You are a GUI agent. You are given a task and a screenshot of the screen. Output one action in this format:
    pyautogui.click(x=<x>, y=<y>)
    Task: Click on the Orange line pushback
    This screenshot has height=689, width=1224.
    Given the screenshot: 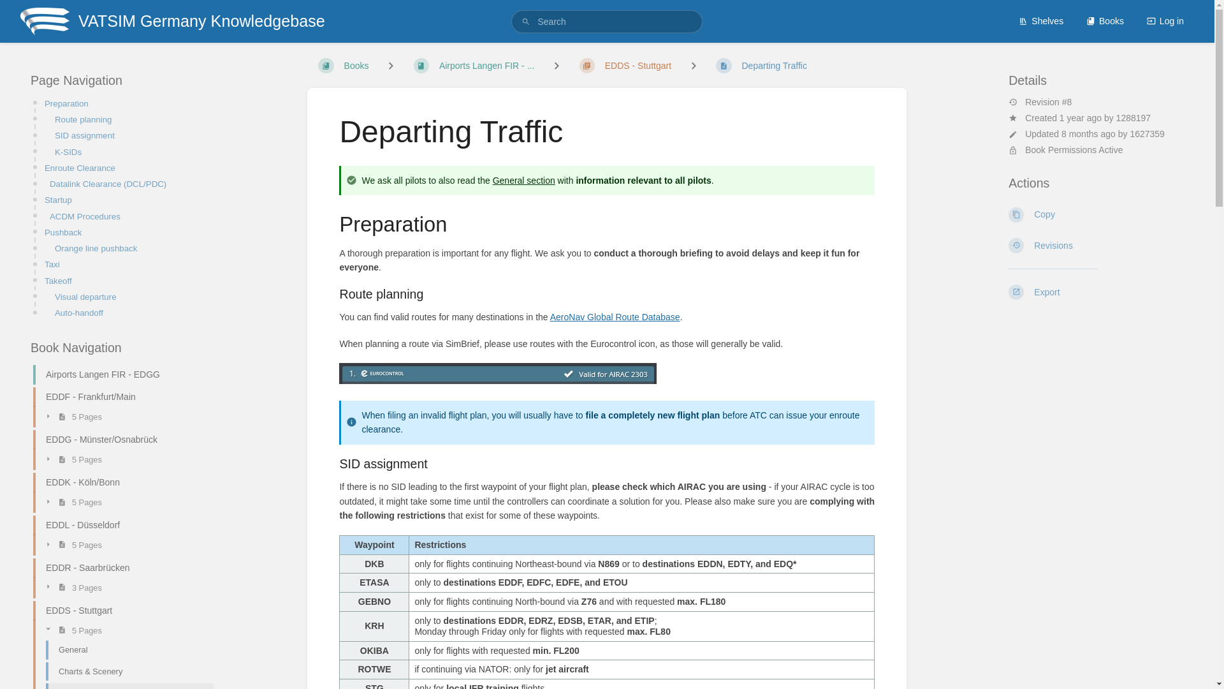 What is the action you would take?
    pyautogui.click(x=130, y=248)
    